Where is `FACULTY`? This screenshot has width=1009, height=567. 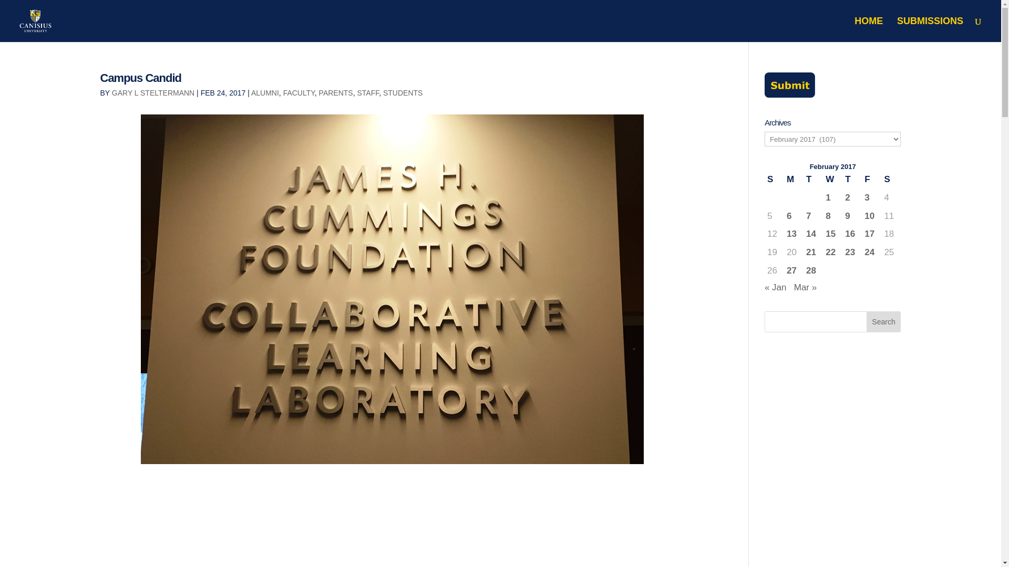 FACULTY is located at coordinates (299, 92).